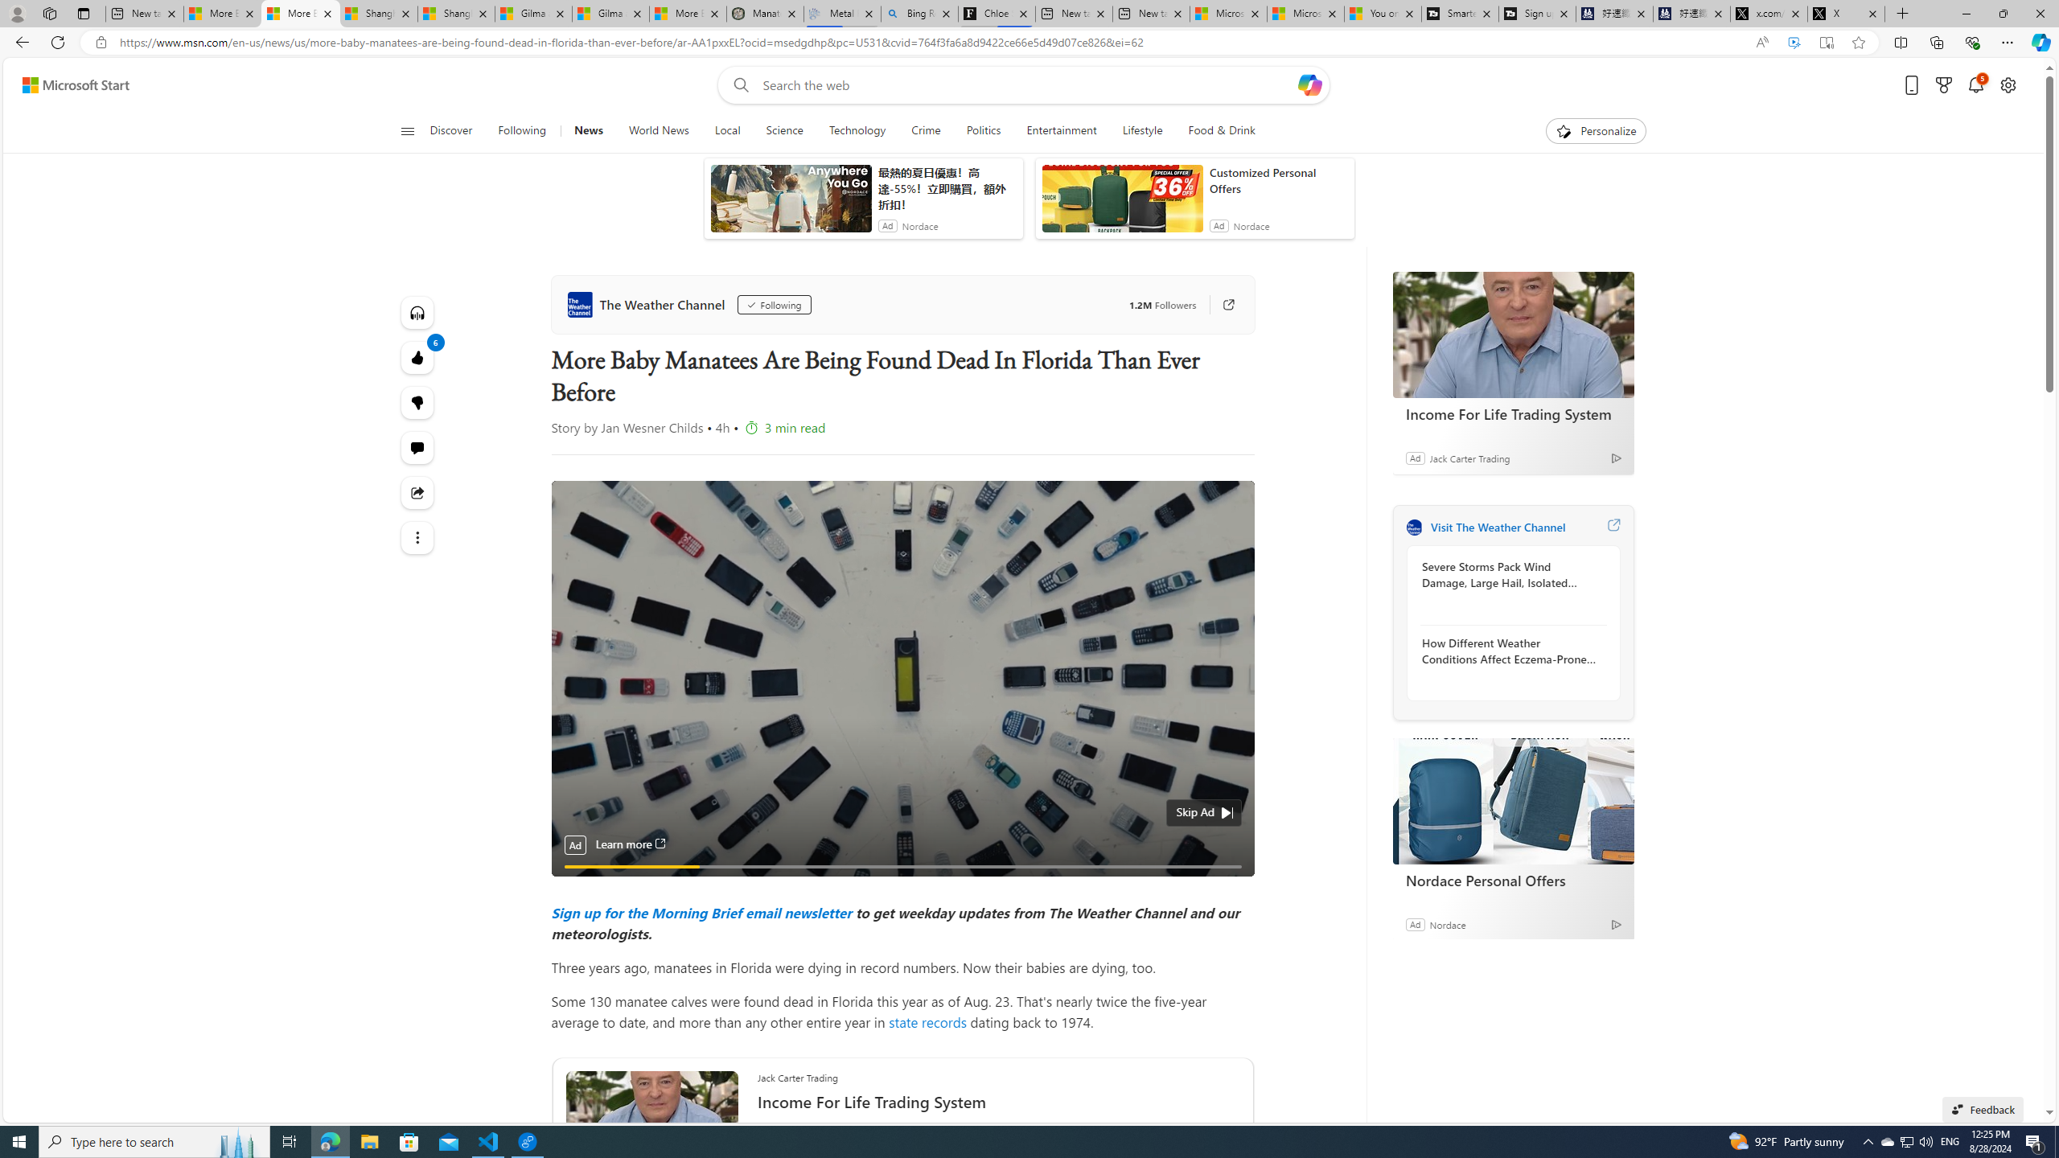 The width and height of the screenshot is (2059, 1158). What do you see at coordinates (452, 131) in the screenshot?
I see `Discover` at bounding box center [452, 131].